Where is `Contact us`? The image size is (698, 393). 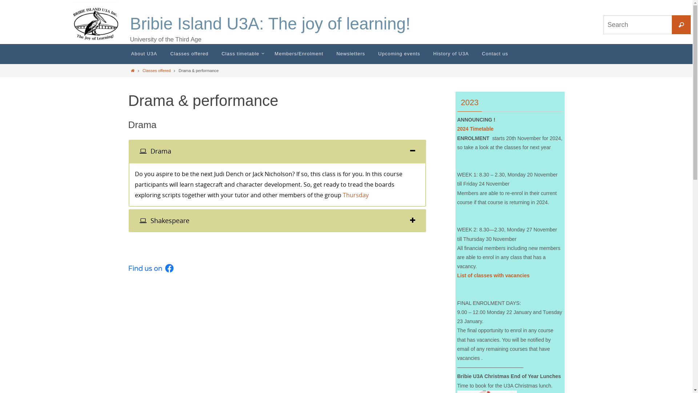
Contact us is located at coordinates (495, 54).